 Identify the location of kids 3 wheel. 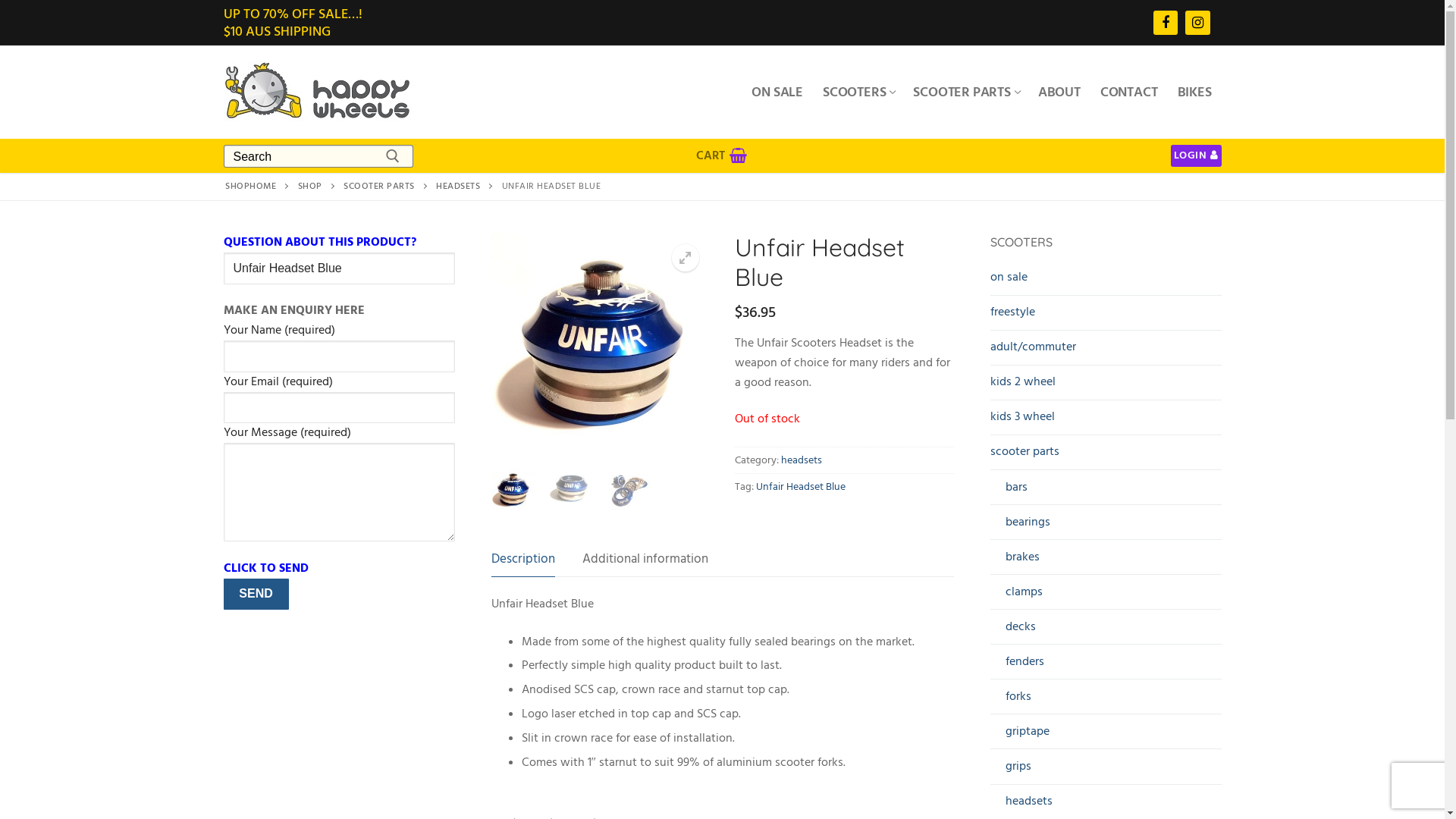
(1106, 421).